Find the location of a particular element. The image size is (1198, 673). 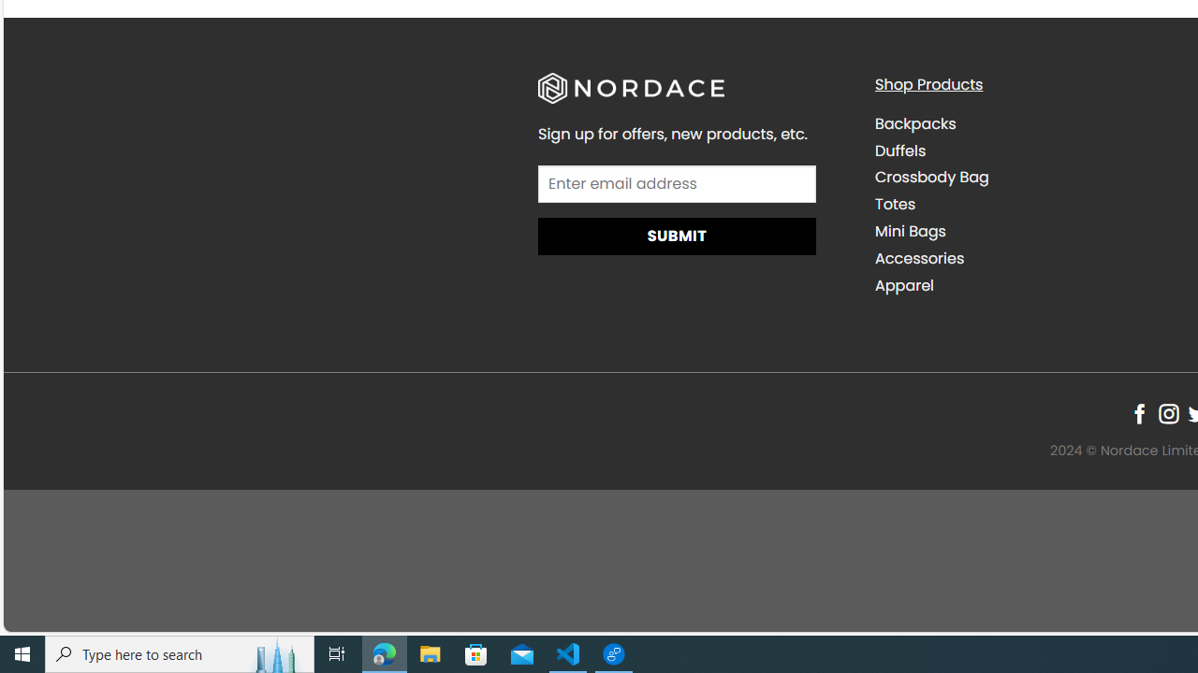

Mini Bags is located at coordinates (1029, 231).